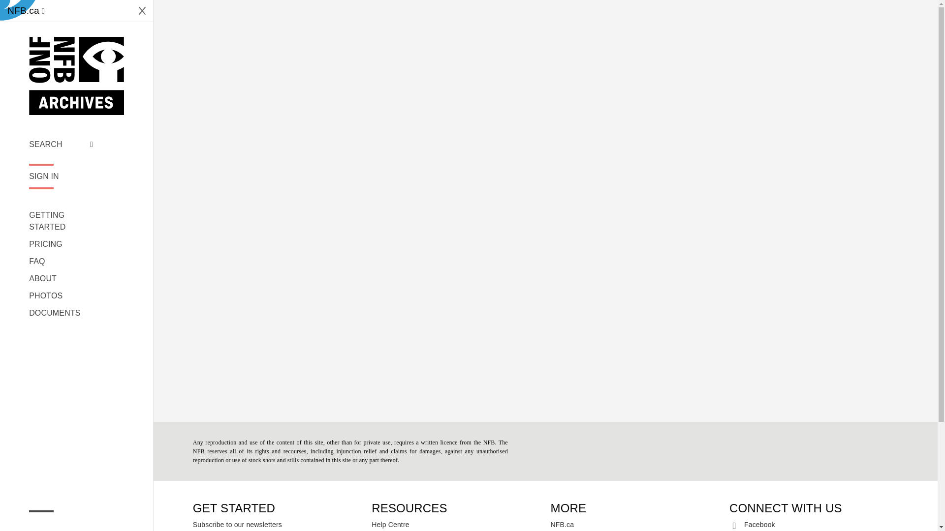 The height and width of the screenshot is (531, 945). I want to click on ABOUT, so click(61, 278).